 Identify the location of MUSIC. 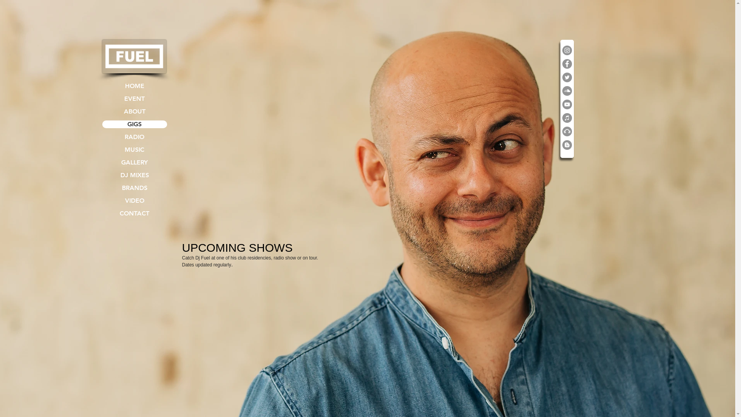
(134, 150).